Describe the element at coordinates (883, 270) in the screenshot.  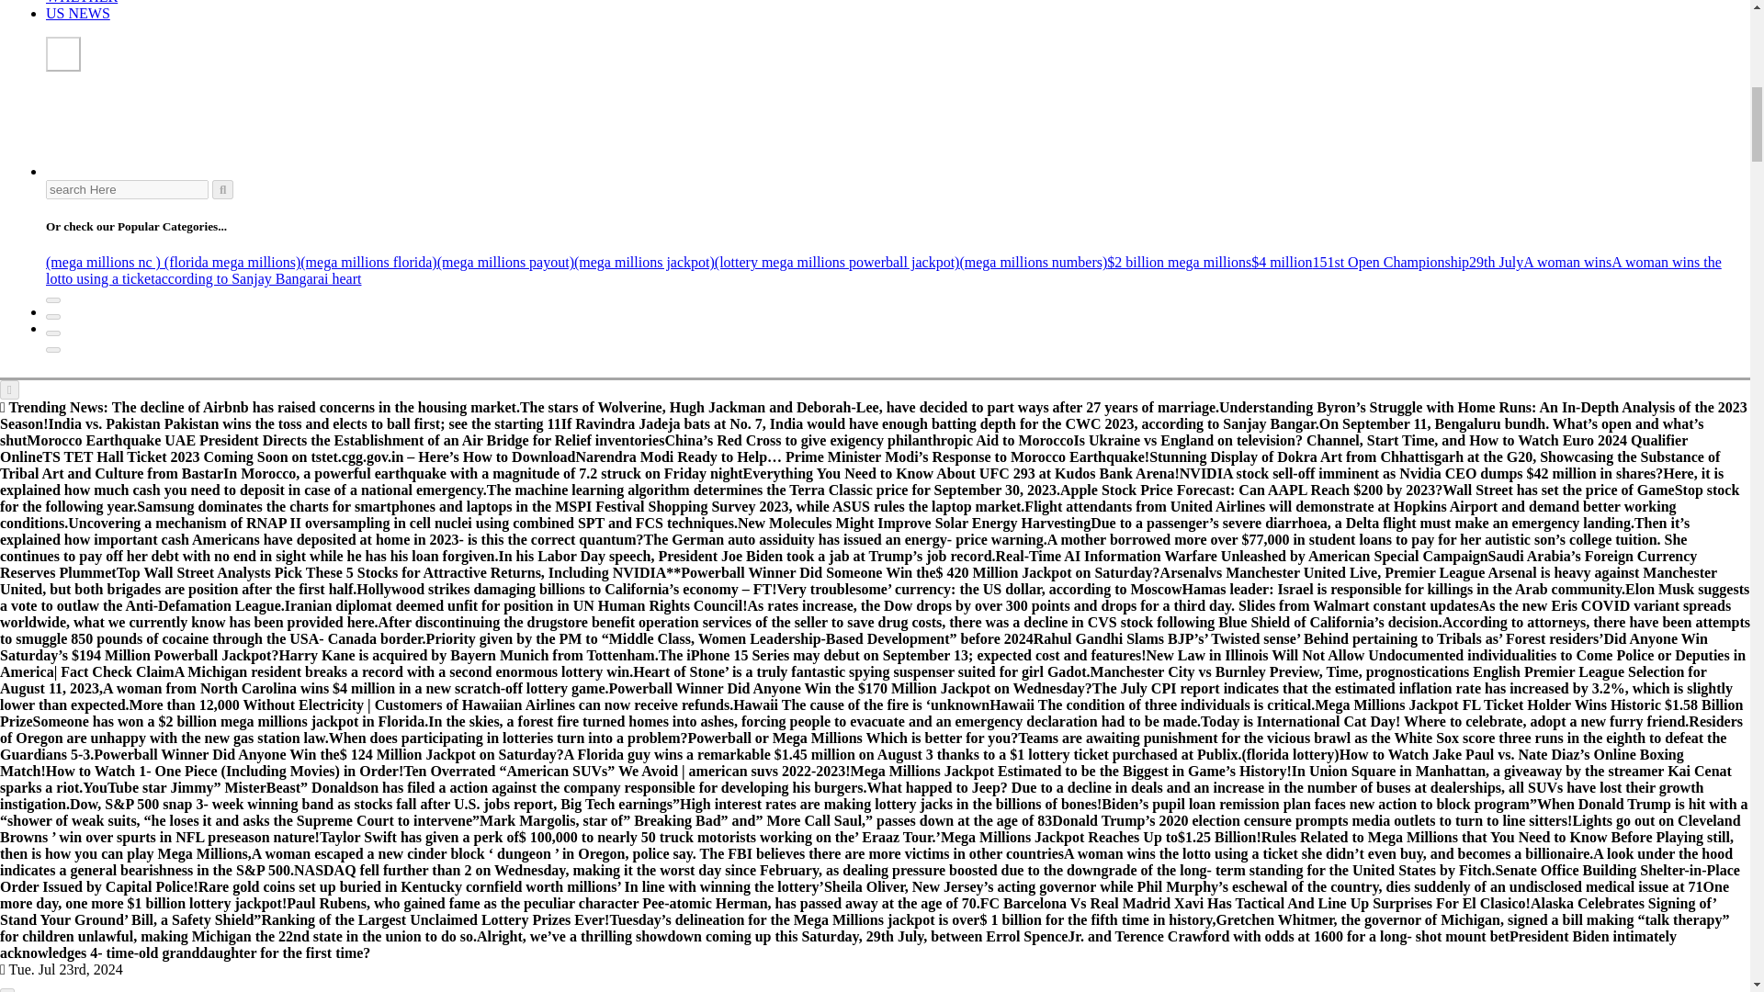
I see `A woman wins the lotto using a ticket` at that location.